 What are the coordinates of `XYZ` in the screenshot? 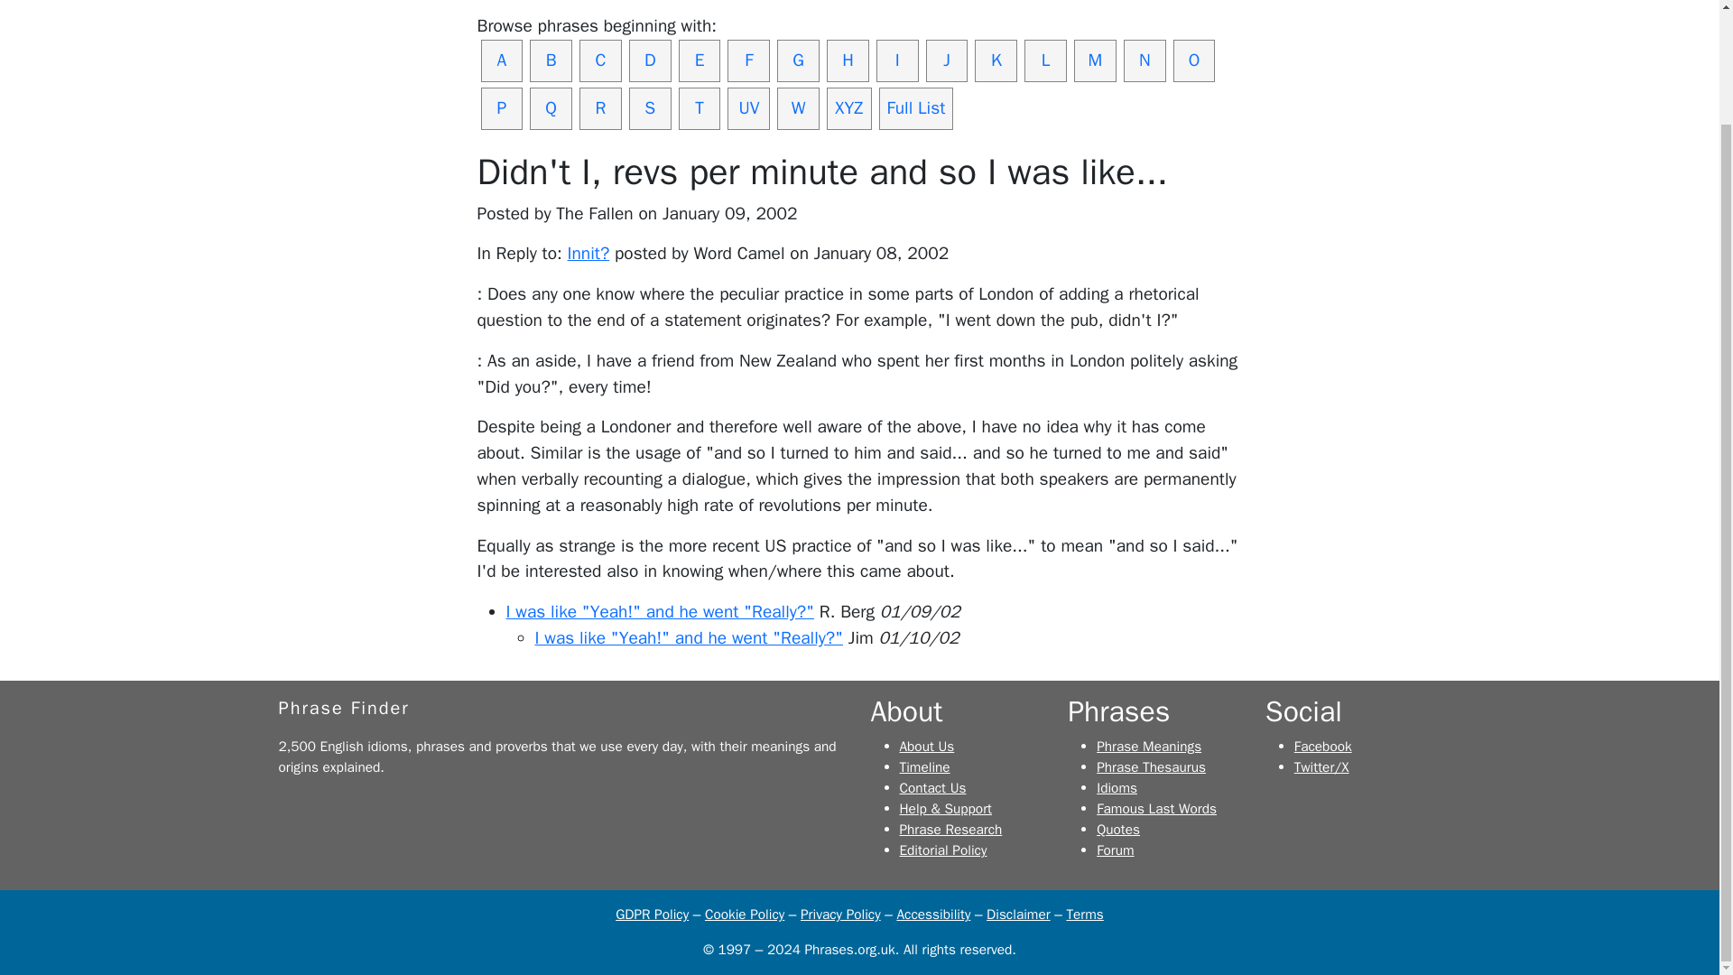 It's located at (848, 108).